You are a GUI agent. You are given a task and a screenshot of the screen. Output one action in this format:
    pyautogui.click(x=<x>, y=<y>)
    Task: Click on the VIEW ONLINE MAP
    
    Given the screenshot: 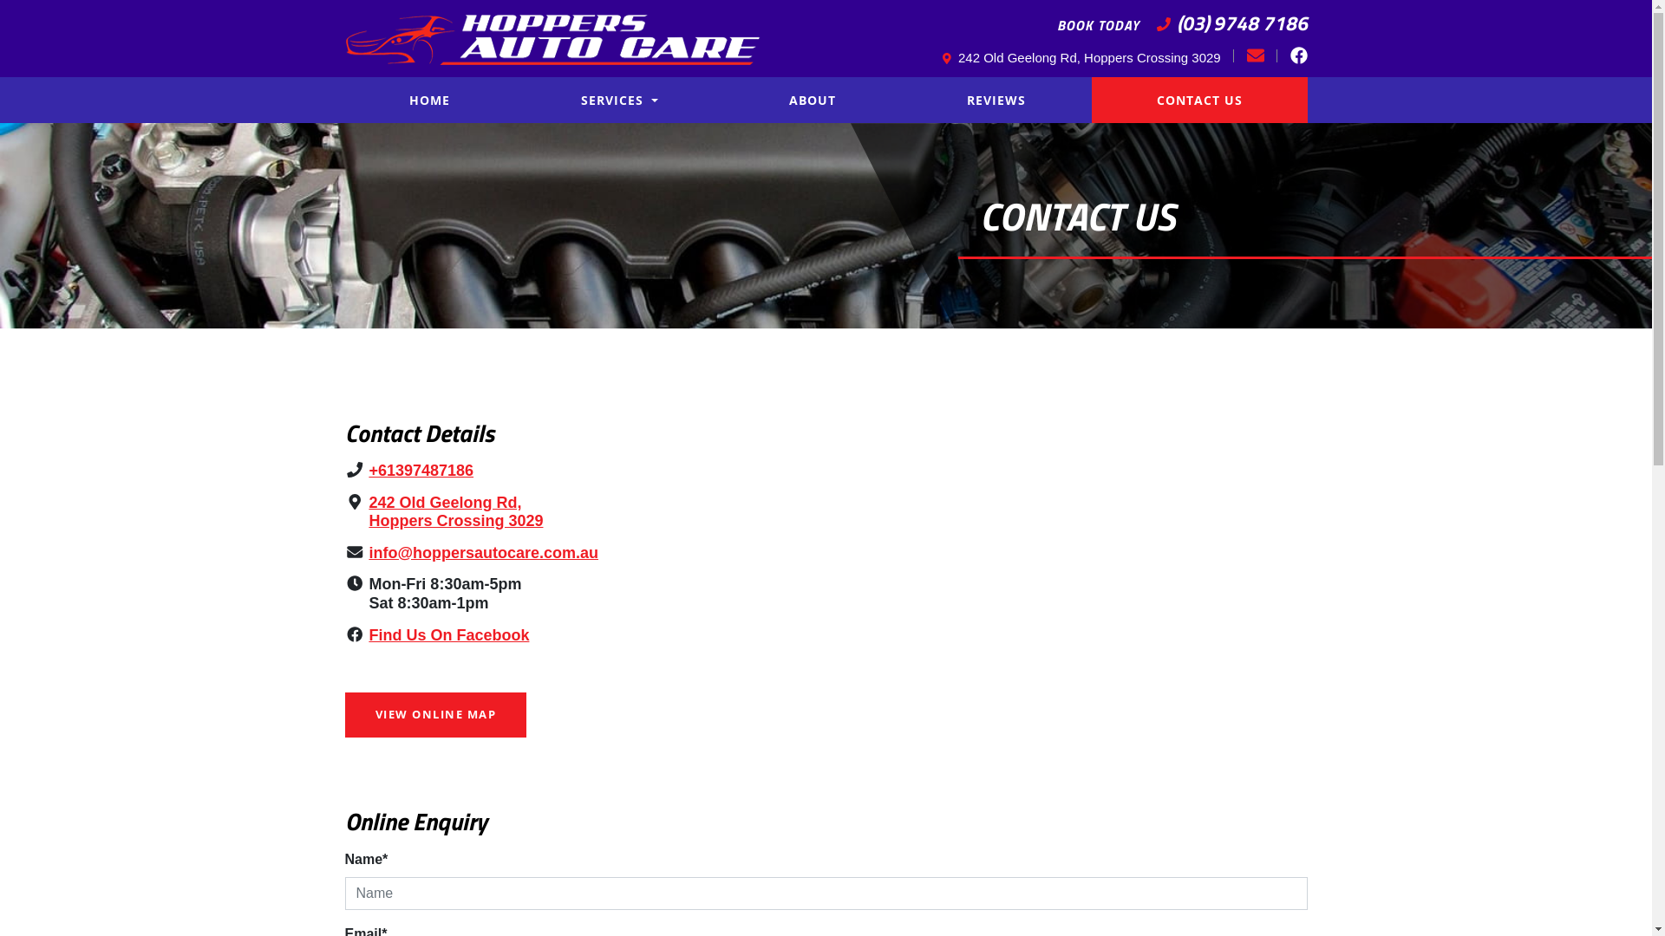 What is the action you would take?
    pyautogui.click(x=436, y=715)
    